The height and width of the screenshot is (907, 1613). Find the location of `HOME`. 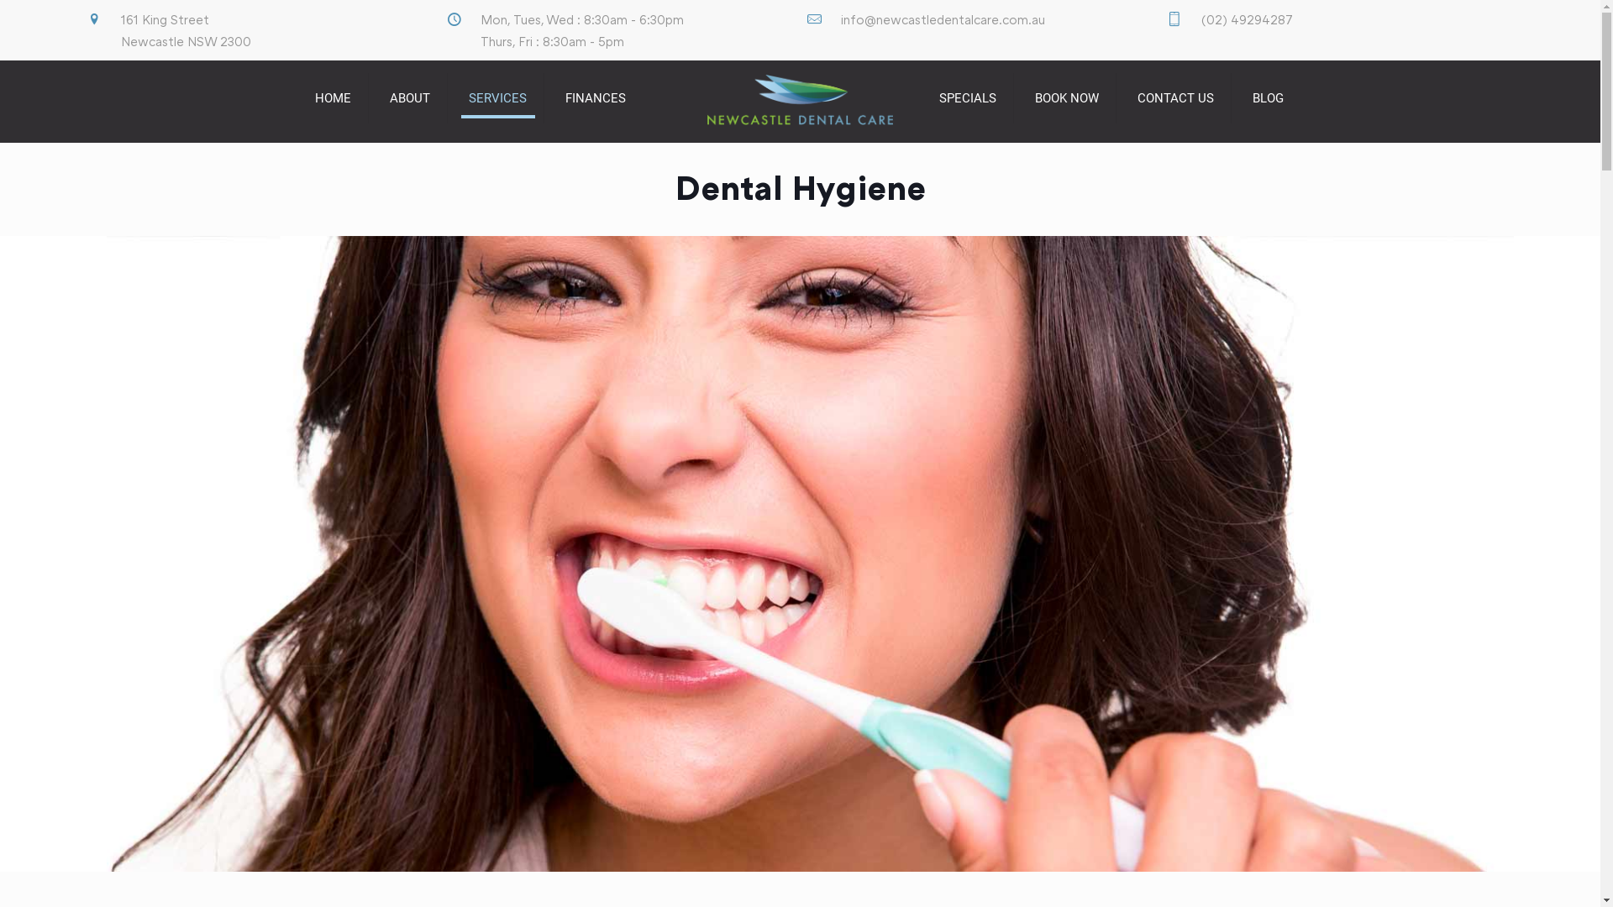

HOME is located at coordinates (333, 98).